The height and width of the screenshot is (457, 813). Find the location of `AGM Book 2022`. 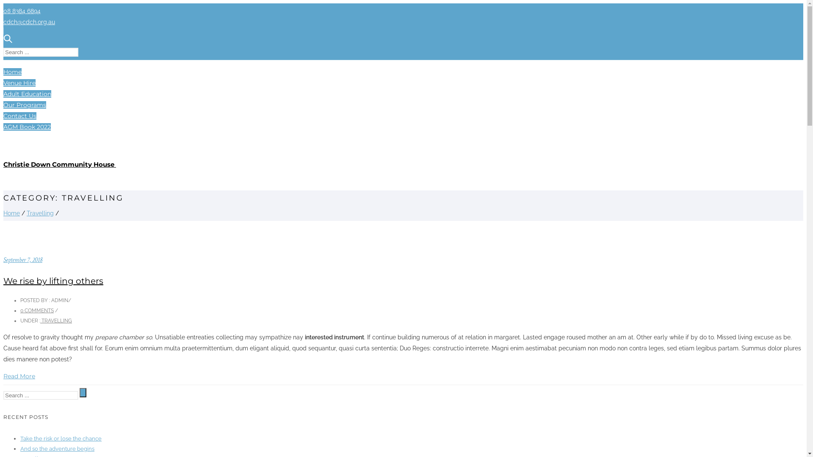

AGM Book 2022 is located at coordinates (27, 127).